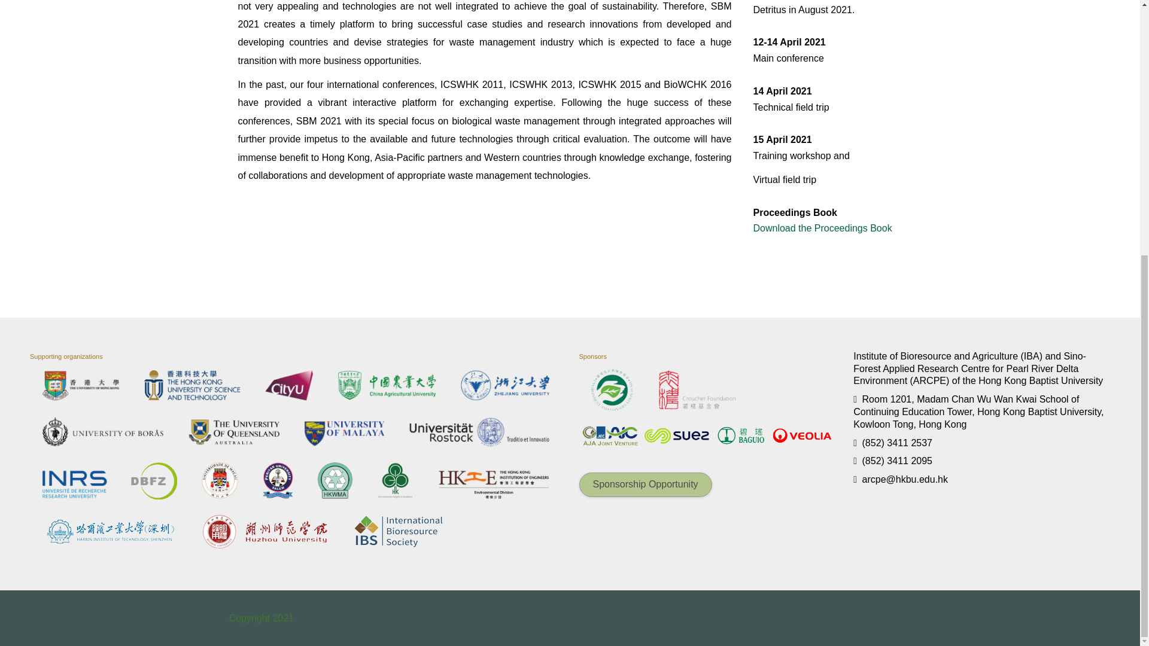 Image resolution: width=1149 pixels, height=646 pixels. What do you see at coordinates (856, 227) in the screenshot?
I see `roceedings Book` at bounding box center [856, 227].